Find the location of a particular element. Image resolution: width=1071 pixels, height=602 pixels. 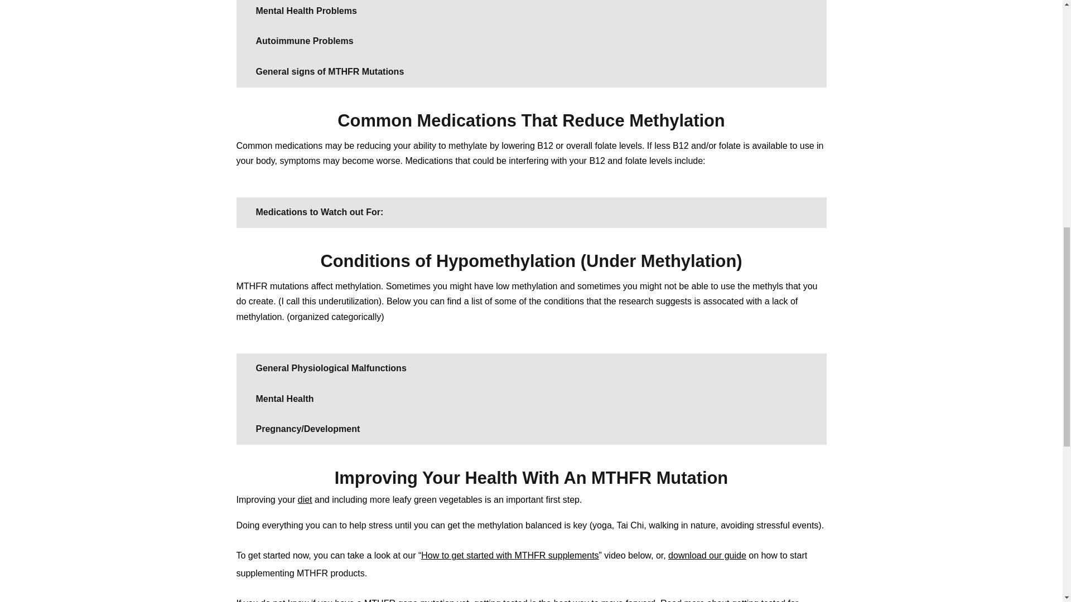

diet is located at coordinates (305, 499).